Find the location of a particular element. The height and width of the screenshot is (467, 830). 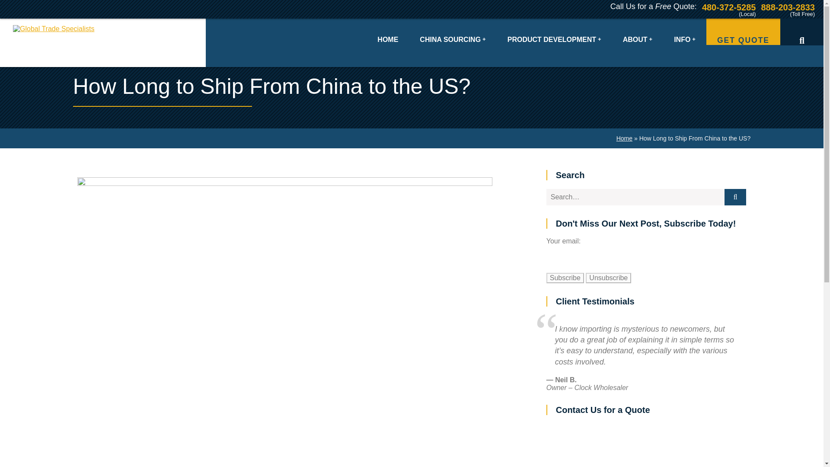

ABOUT is located at coordinates (638, 31).